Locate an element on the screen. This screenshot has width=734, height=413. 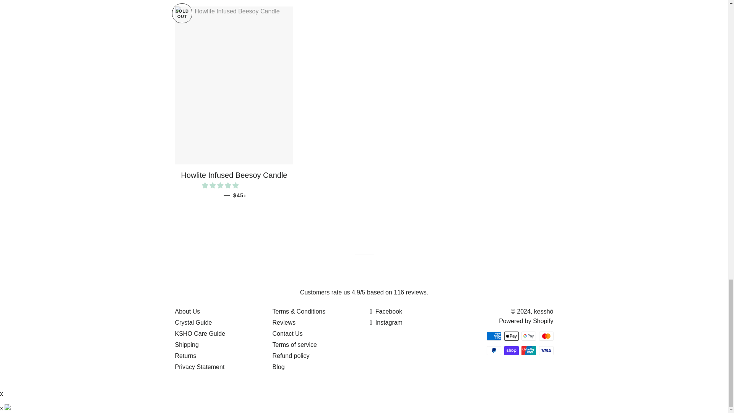
Google Pay is located at coordinates (528, 336).